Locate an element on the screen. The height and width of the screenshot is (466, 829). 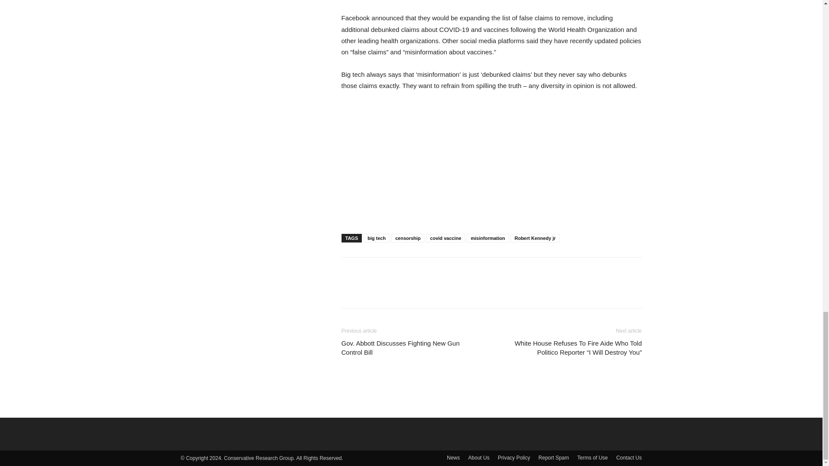
covid vaccine is located at coordinates (446, 238).